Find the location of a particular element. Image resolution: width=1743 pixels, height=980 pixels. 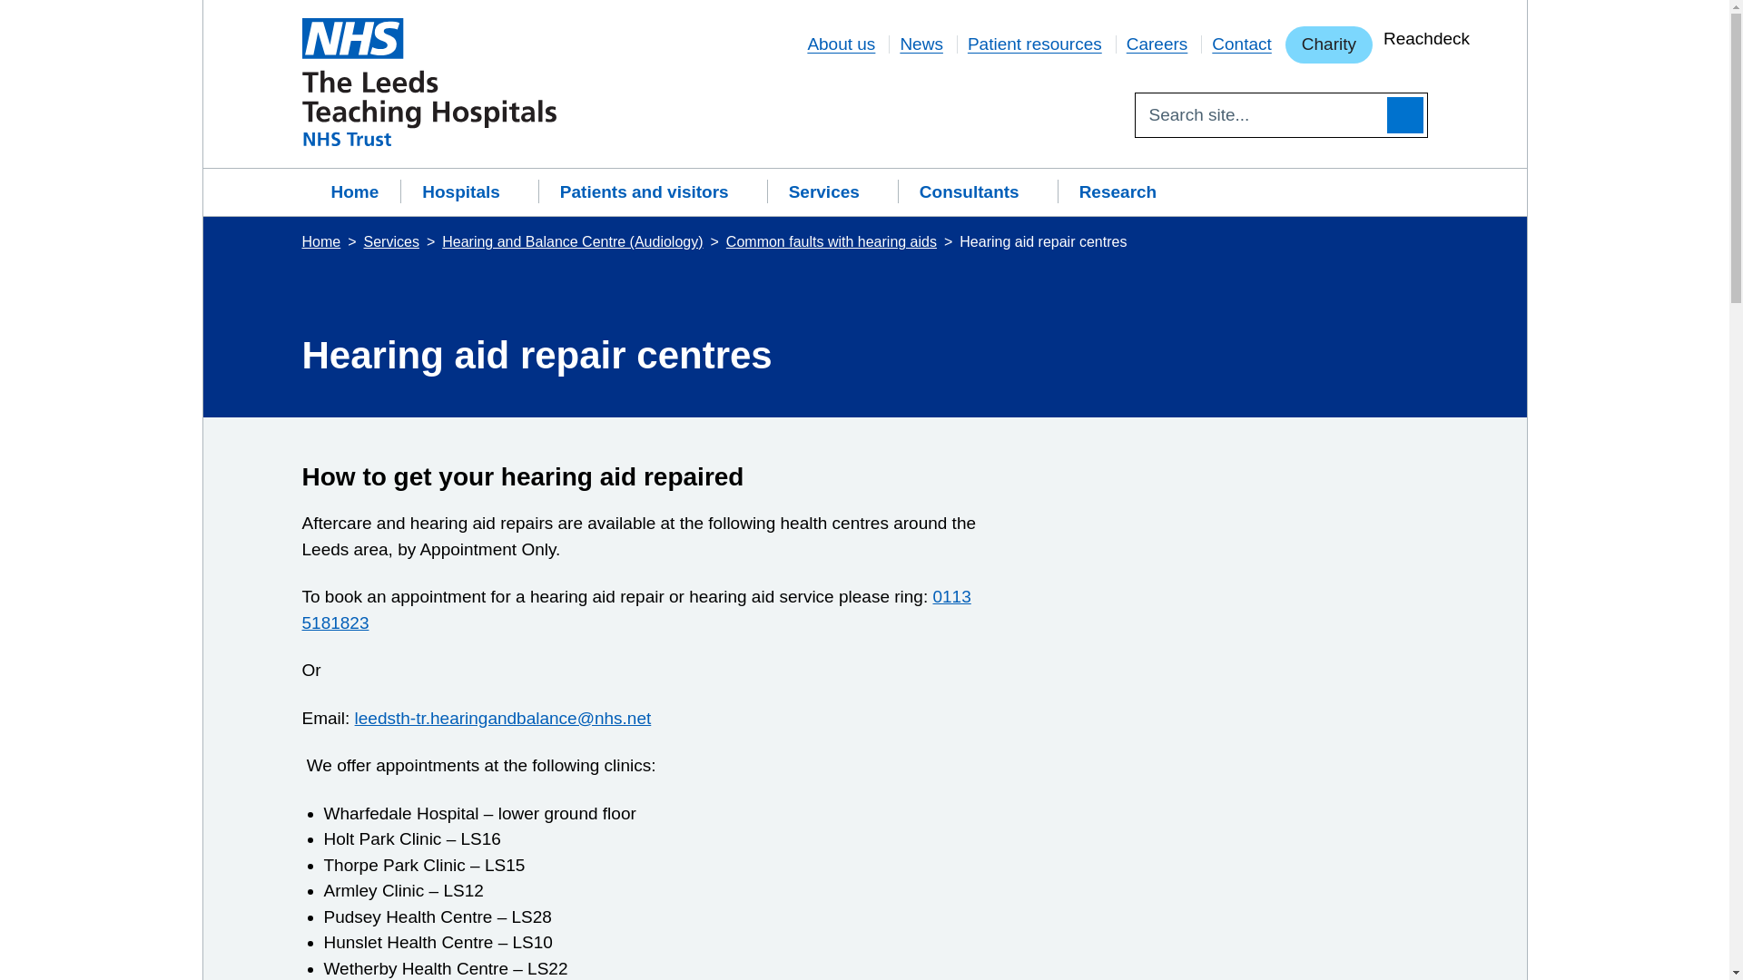

Services is located at coordinates (832, 192).